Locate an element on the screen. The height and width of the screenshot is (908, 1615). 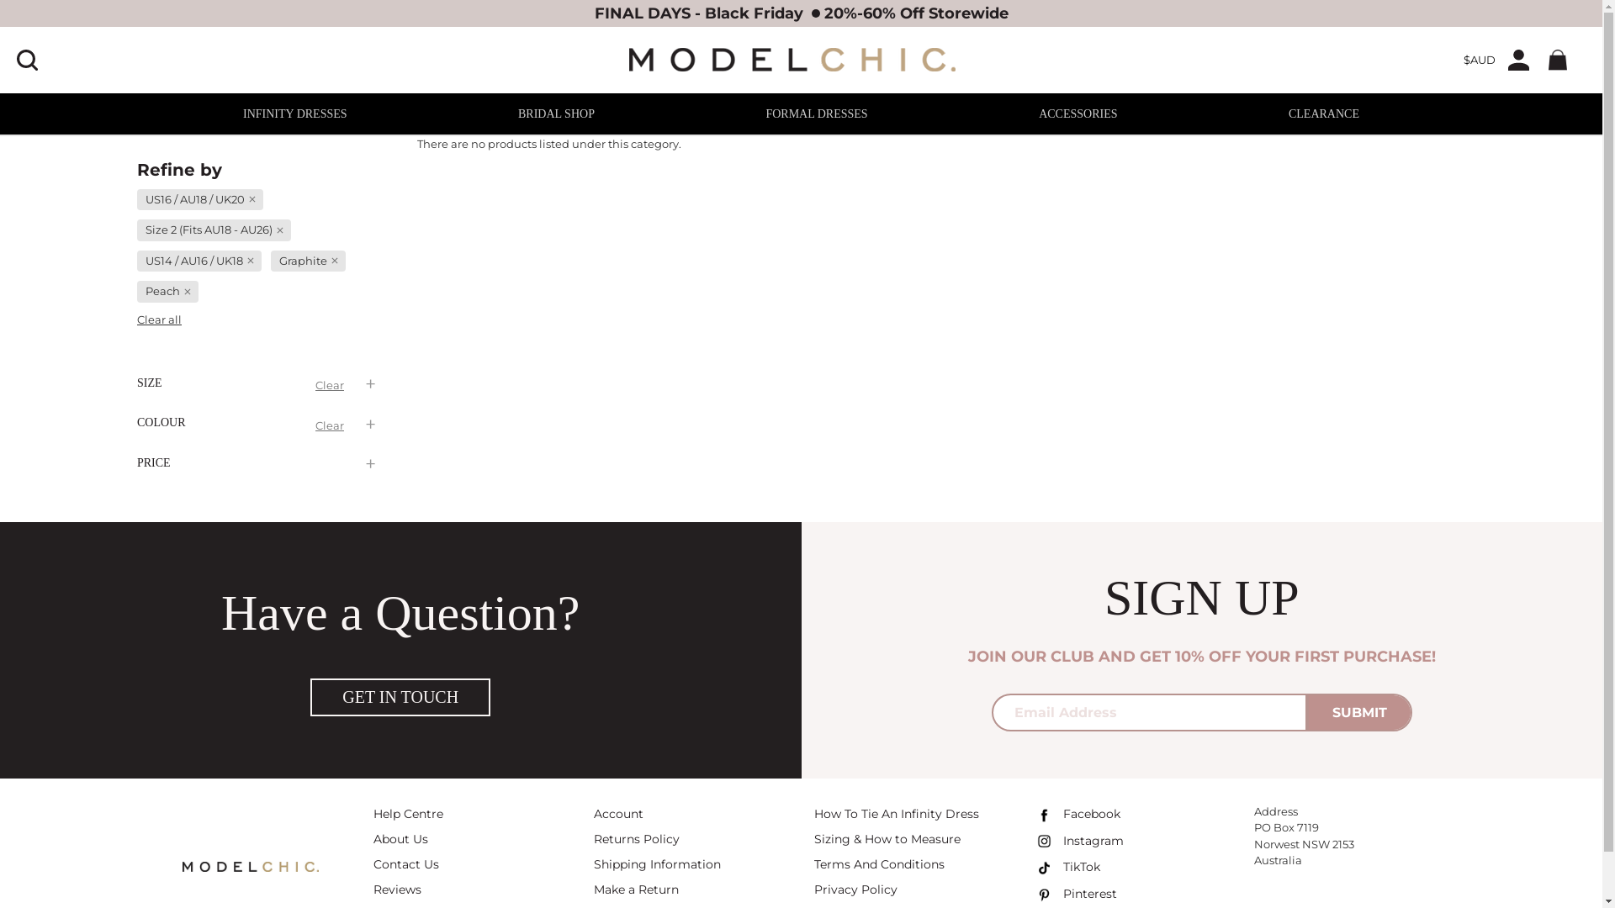
SUBMIT is located at coordinates (1359, 713).